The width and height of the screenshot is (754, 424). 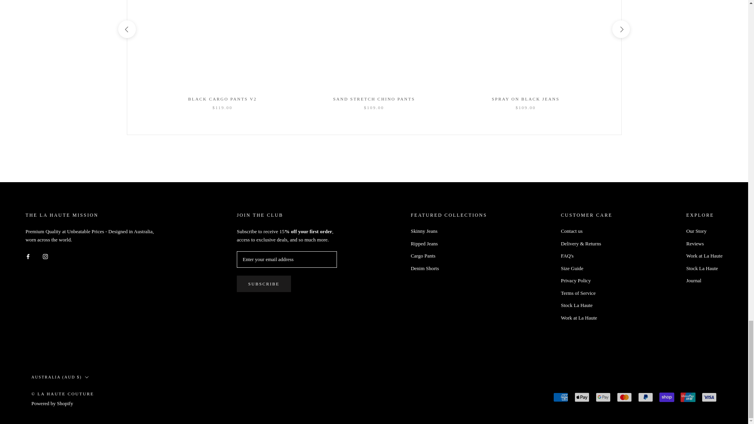 I want to click on American Express, so click(x=561, y=397).